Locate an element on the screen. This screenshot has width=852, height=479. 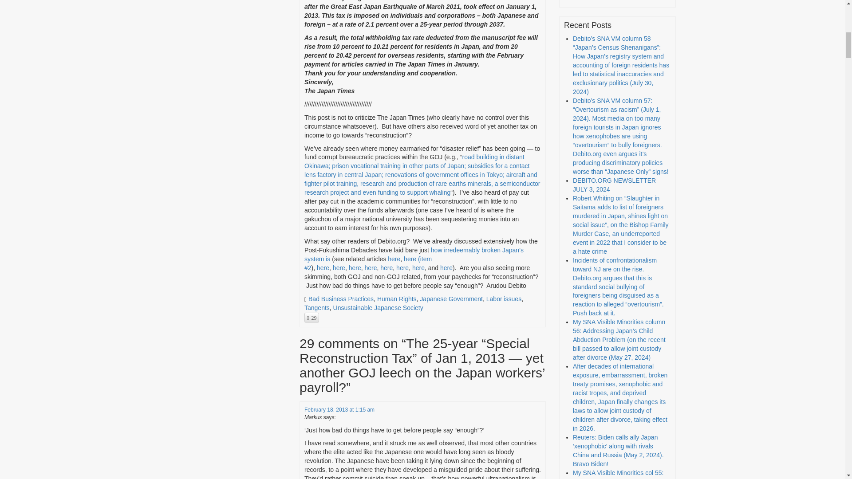
here is located at coordinates (418, 268).